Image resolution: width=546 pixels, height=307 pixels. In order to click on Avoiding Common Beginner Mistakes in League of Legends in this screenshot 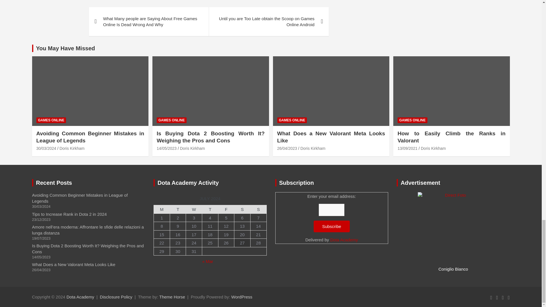, I will do `click(46, 148)`.